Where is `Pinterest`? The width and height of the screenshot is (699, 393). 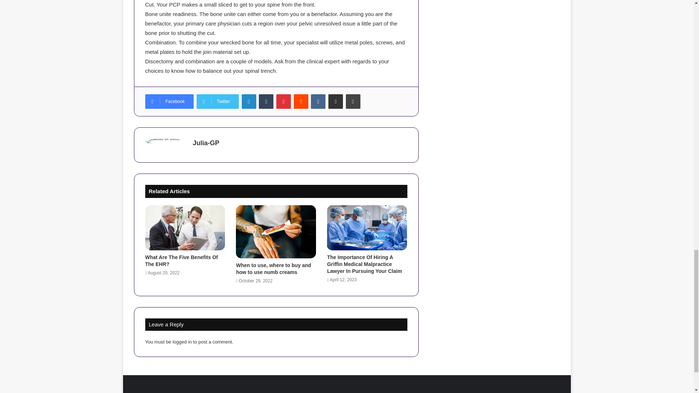
Pinterest is located at coordinates (283, 102).